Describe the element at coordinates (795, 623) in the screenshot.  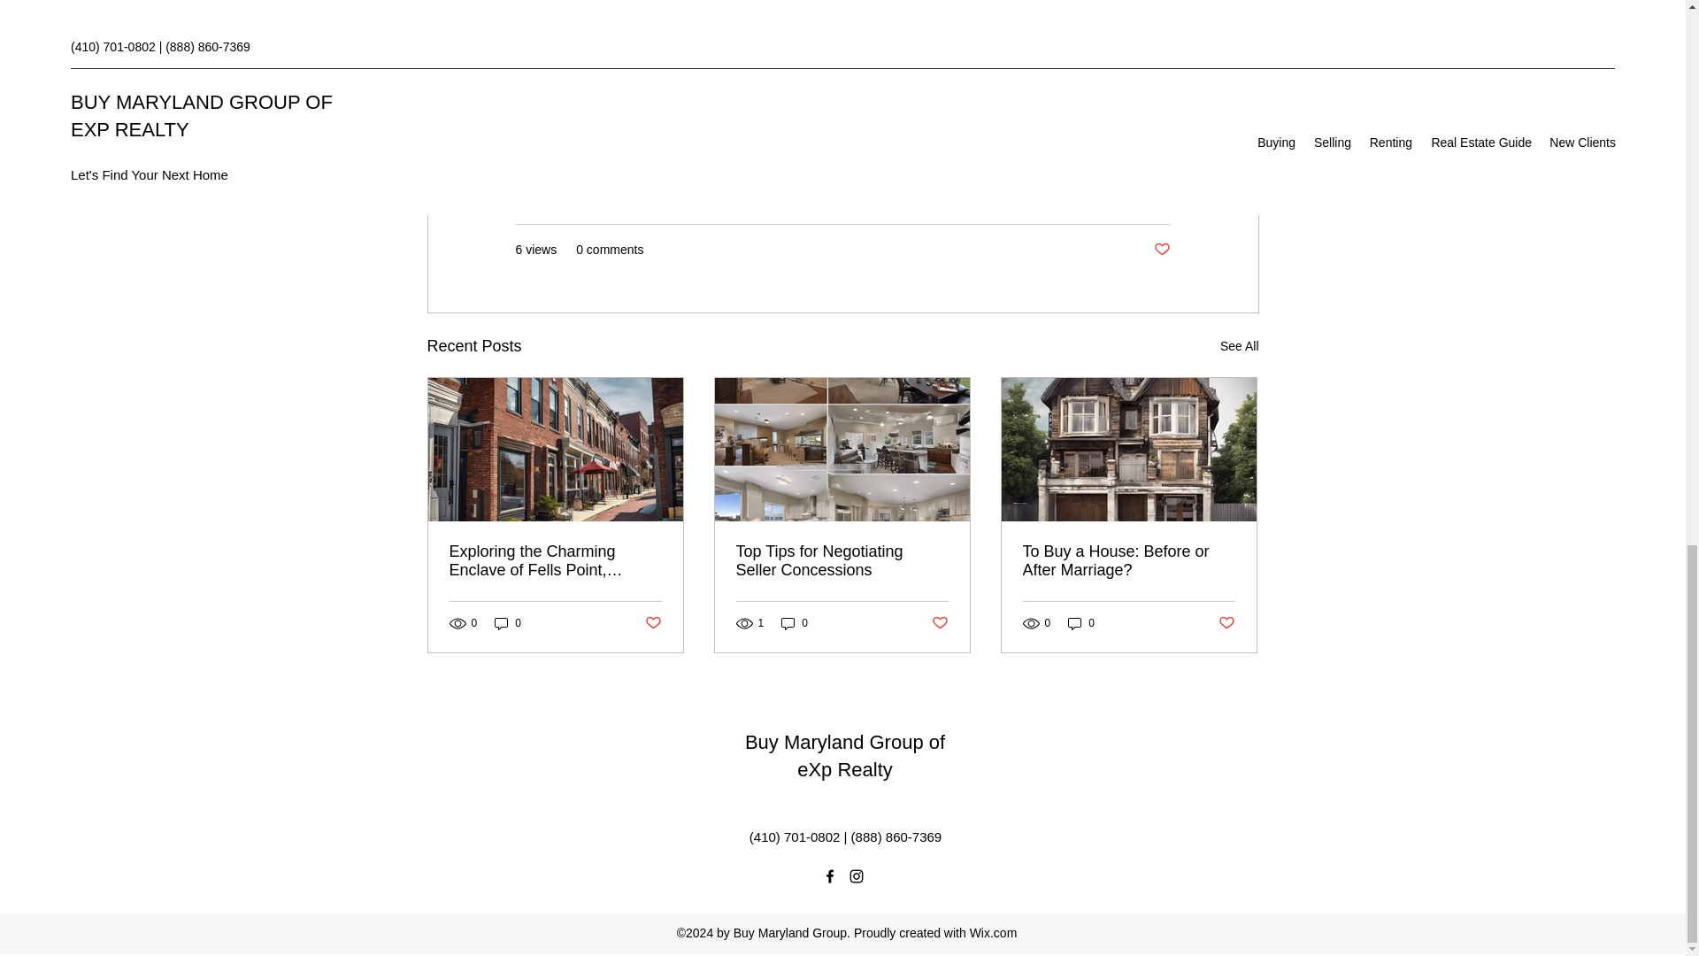
I see `0` at that location.